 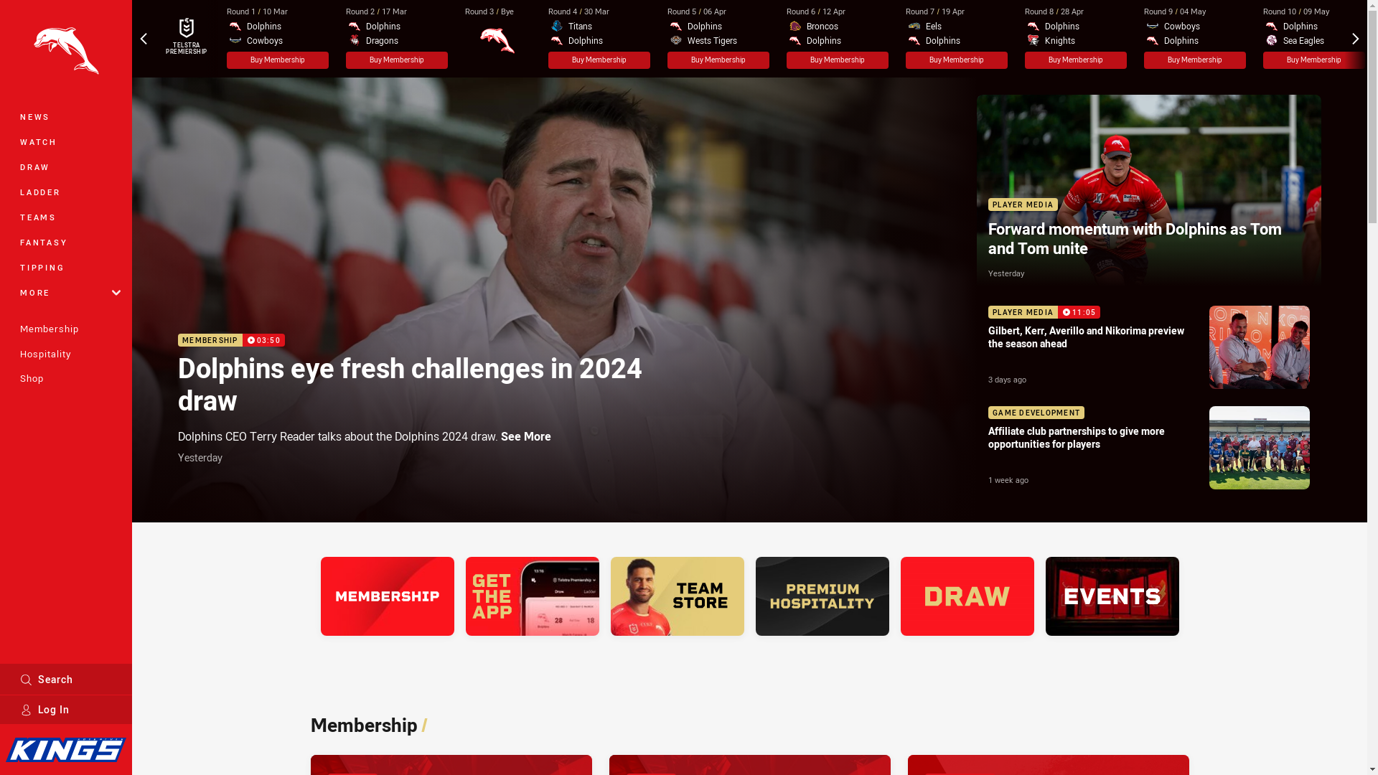 I want to click on Hospitality, so click(x=66, y=354).